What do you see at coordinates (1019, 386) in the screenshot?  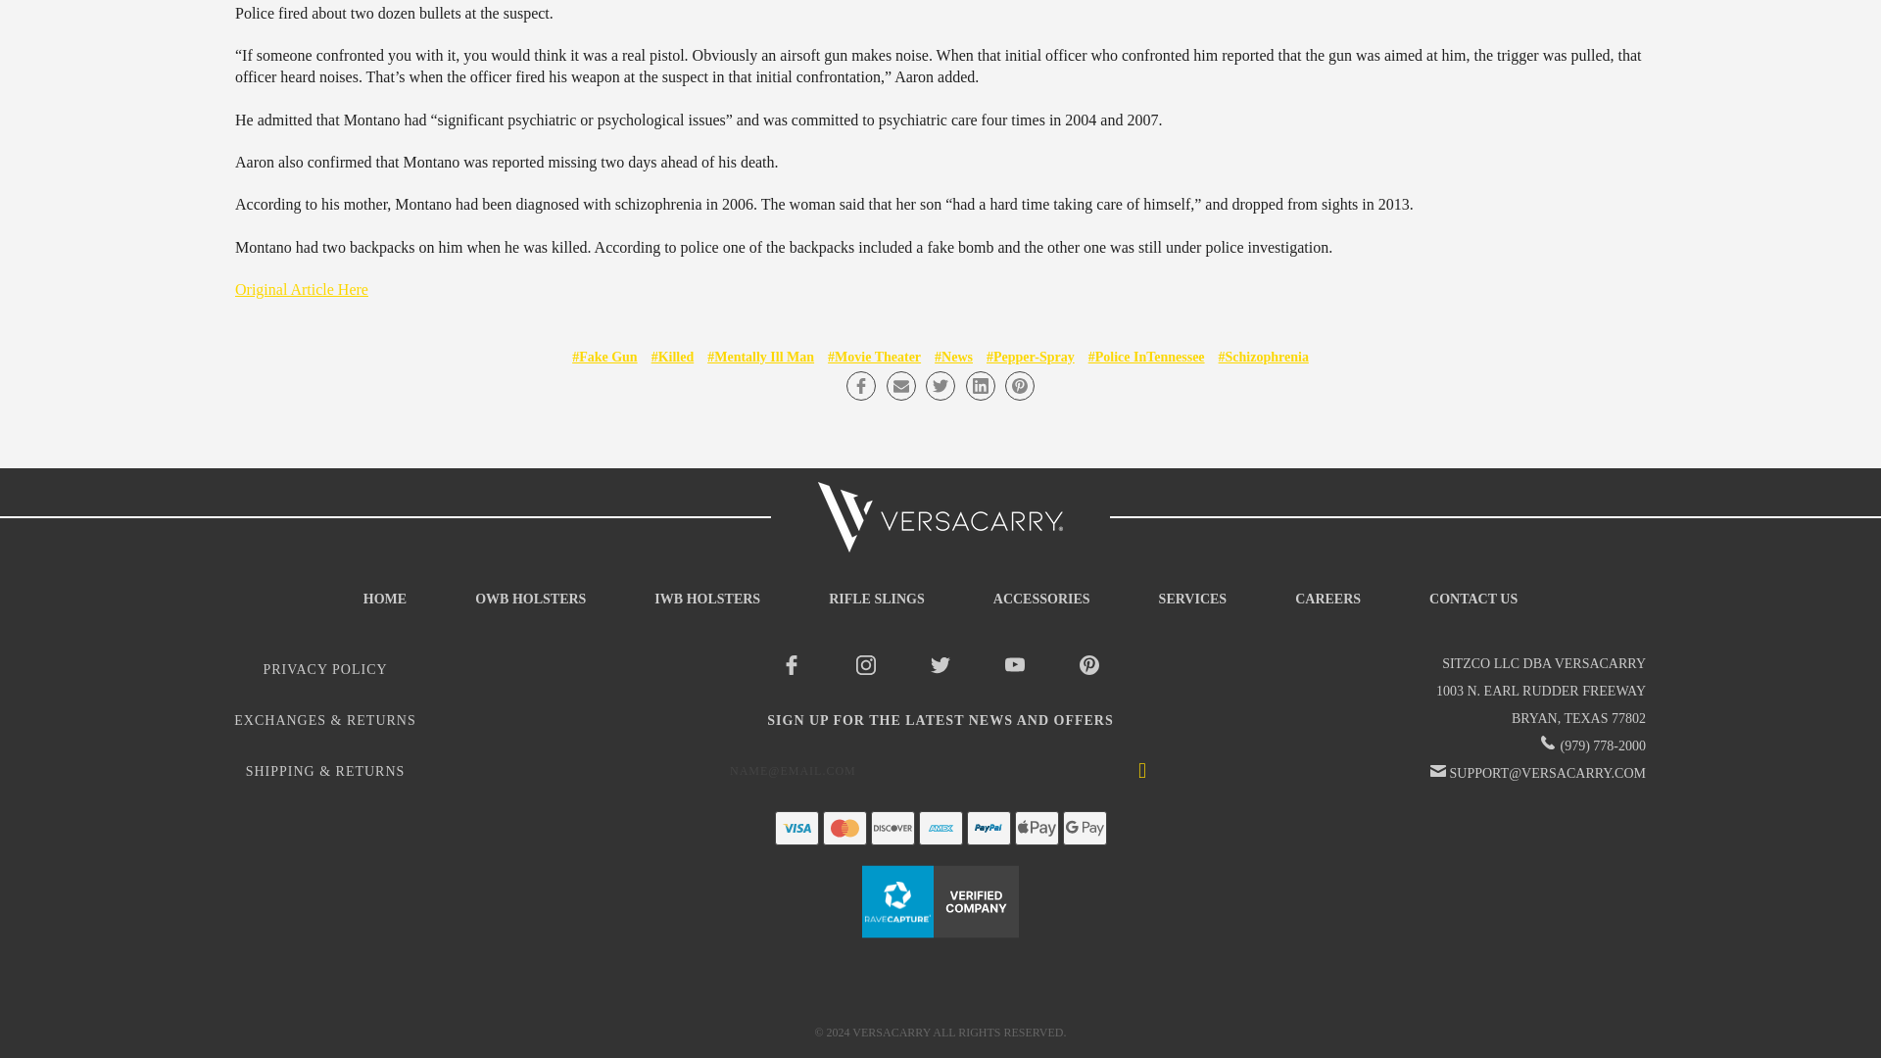 I see `Pinterest` at bounding box center [1019, 386].